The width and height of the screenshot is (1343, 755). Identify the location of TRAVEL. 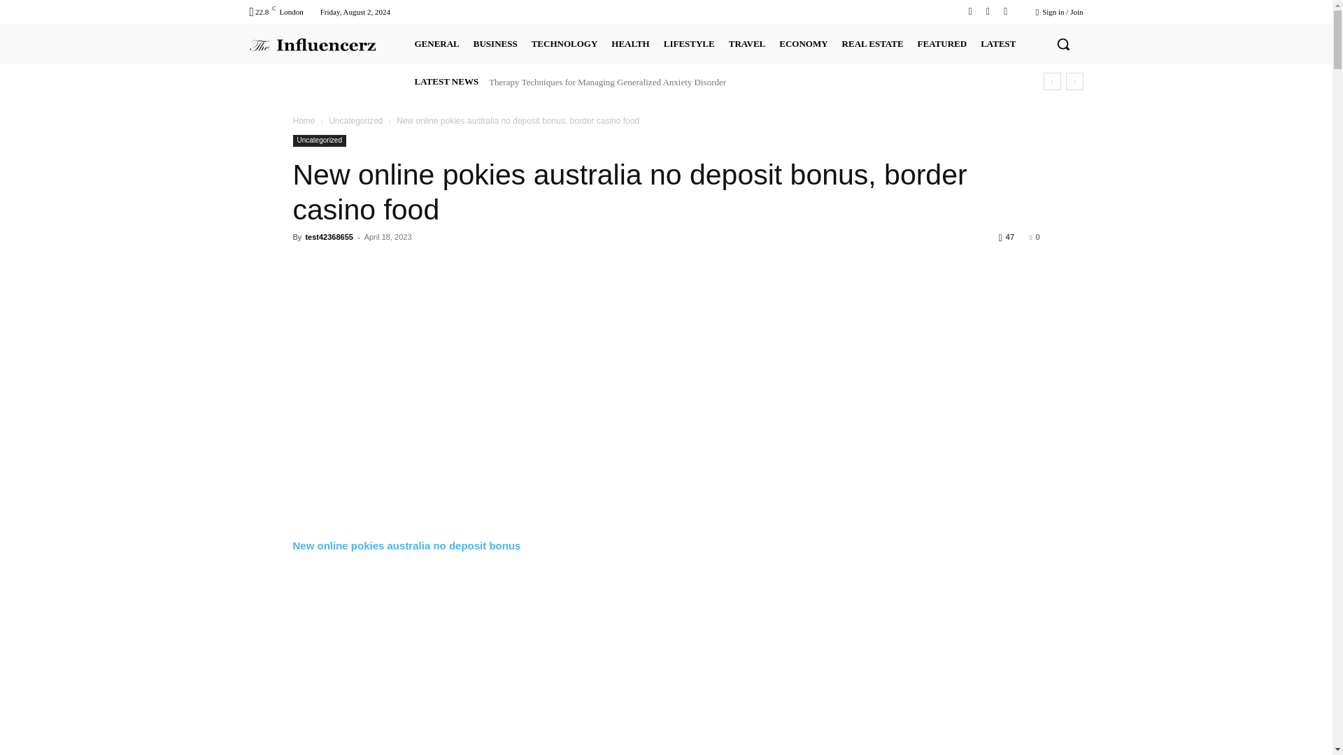
(747, 43).